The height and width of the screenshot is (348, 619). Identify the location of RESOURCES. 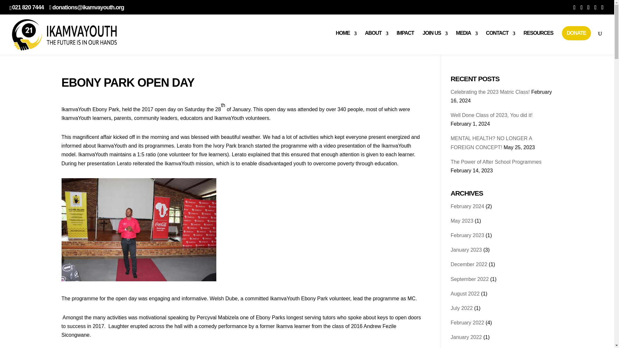
(538, 39).